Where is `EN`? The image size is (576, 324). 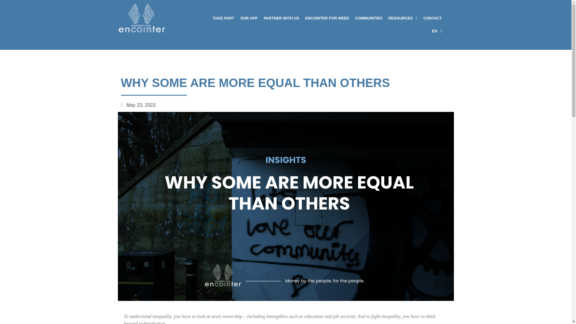
EN is located at coordinates (437, 31).